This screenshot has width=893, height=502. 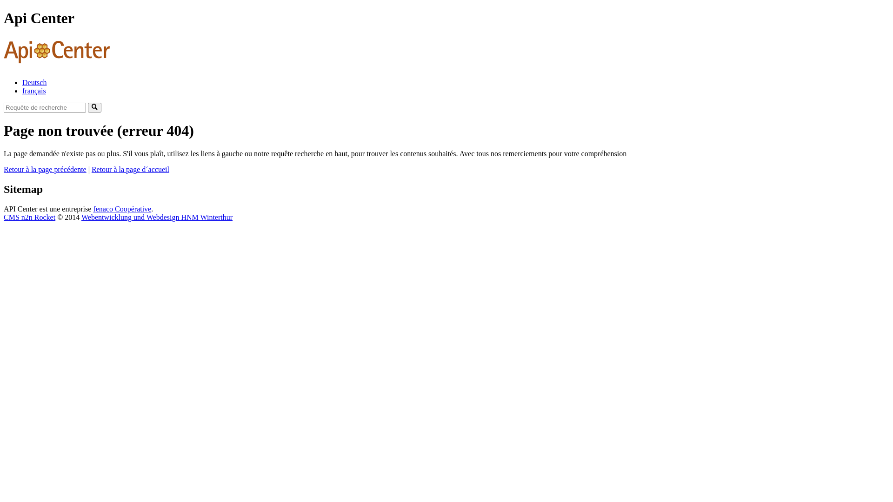 I want to click on Deutsch, so click(x=34, y=83).